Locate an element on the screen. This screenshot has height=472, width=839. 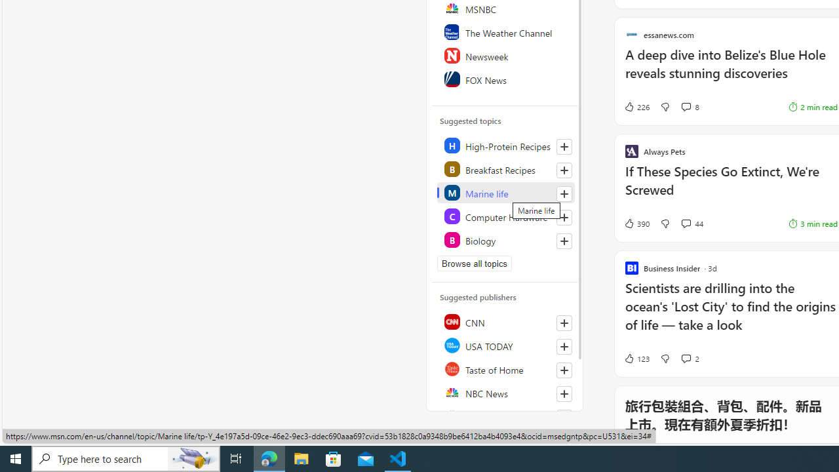
CNN is located at coordinates (505, 321).